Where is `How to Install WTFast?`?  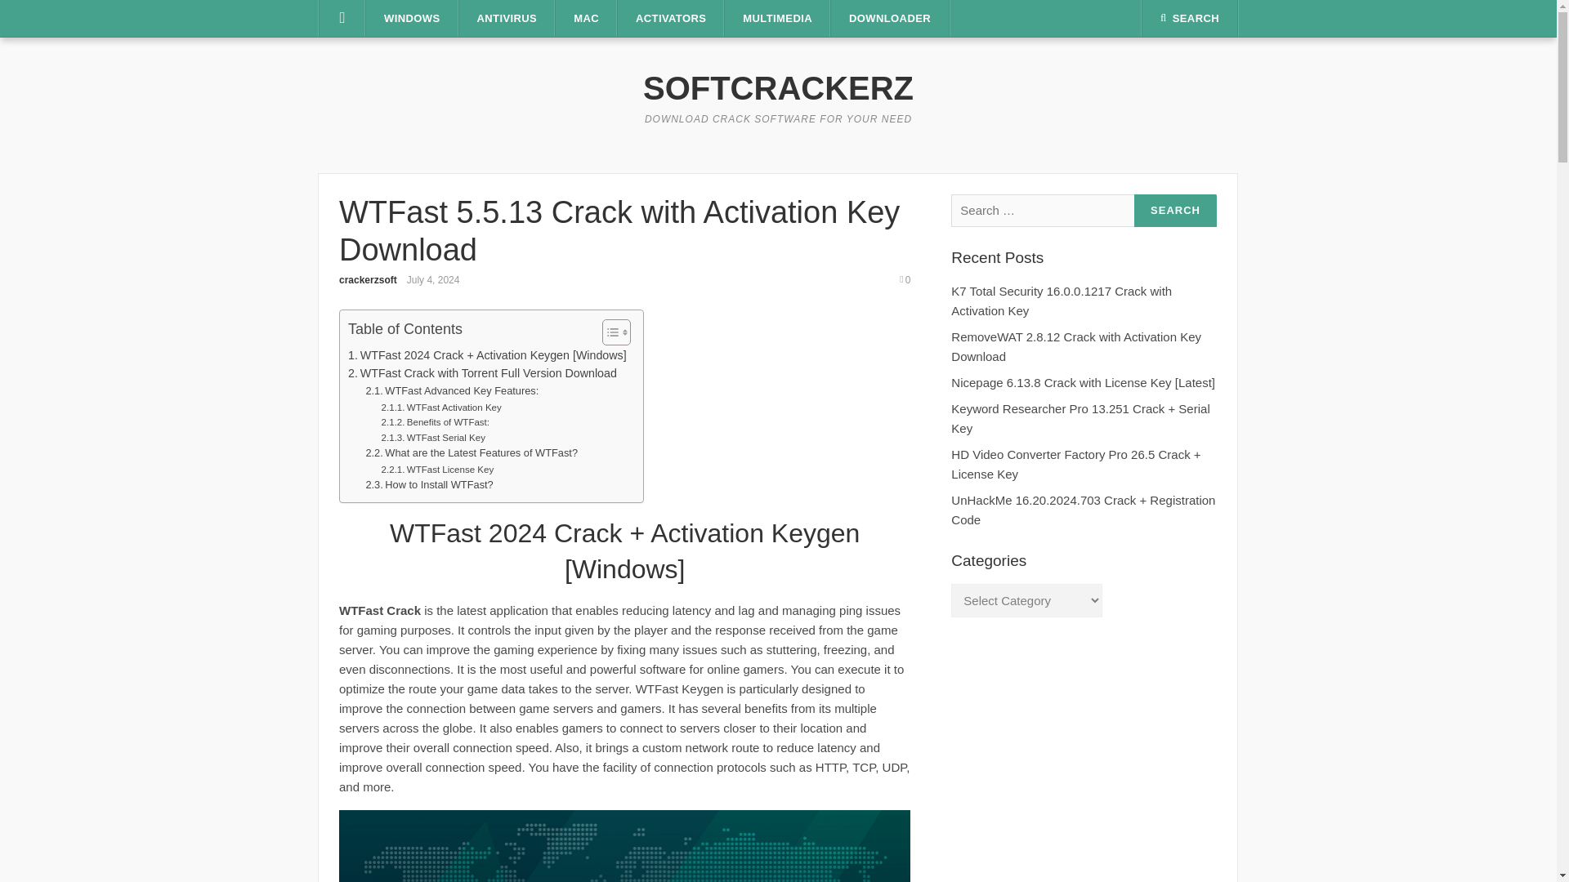 How to Install WTFast? is located at coordinates (428, 485).